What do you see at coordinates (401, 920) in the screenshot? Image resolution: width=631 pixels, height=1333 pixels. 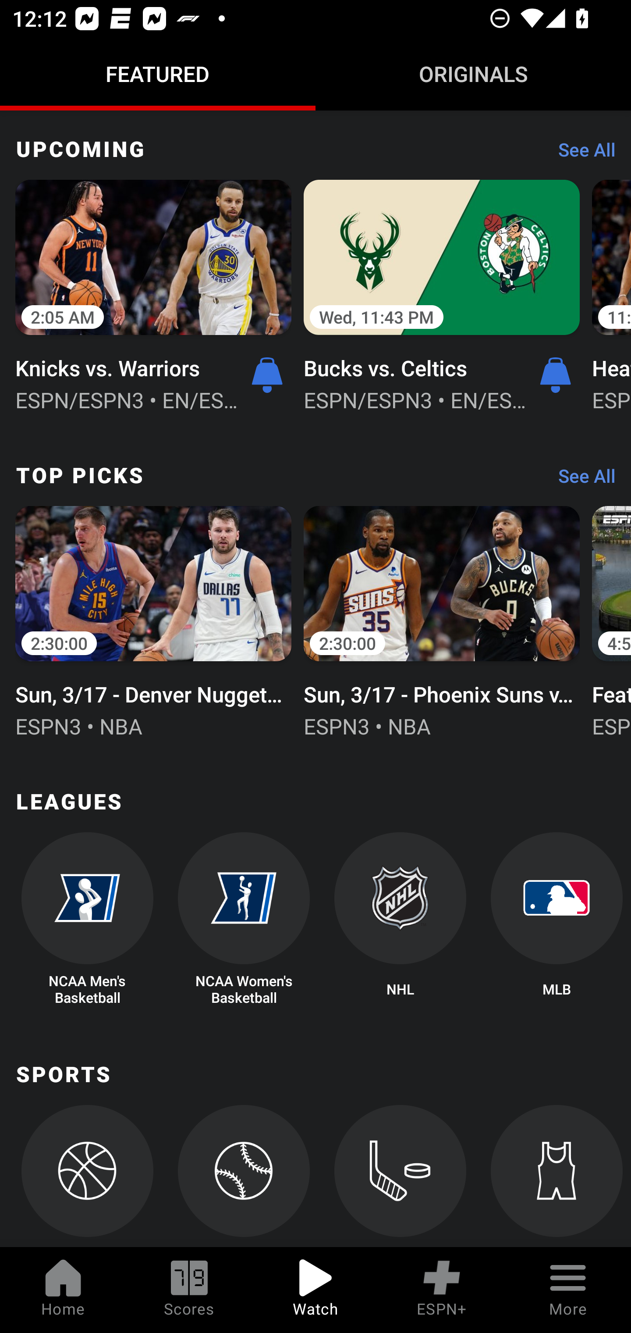 I see `NHL` at bounding box center [401, 920].